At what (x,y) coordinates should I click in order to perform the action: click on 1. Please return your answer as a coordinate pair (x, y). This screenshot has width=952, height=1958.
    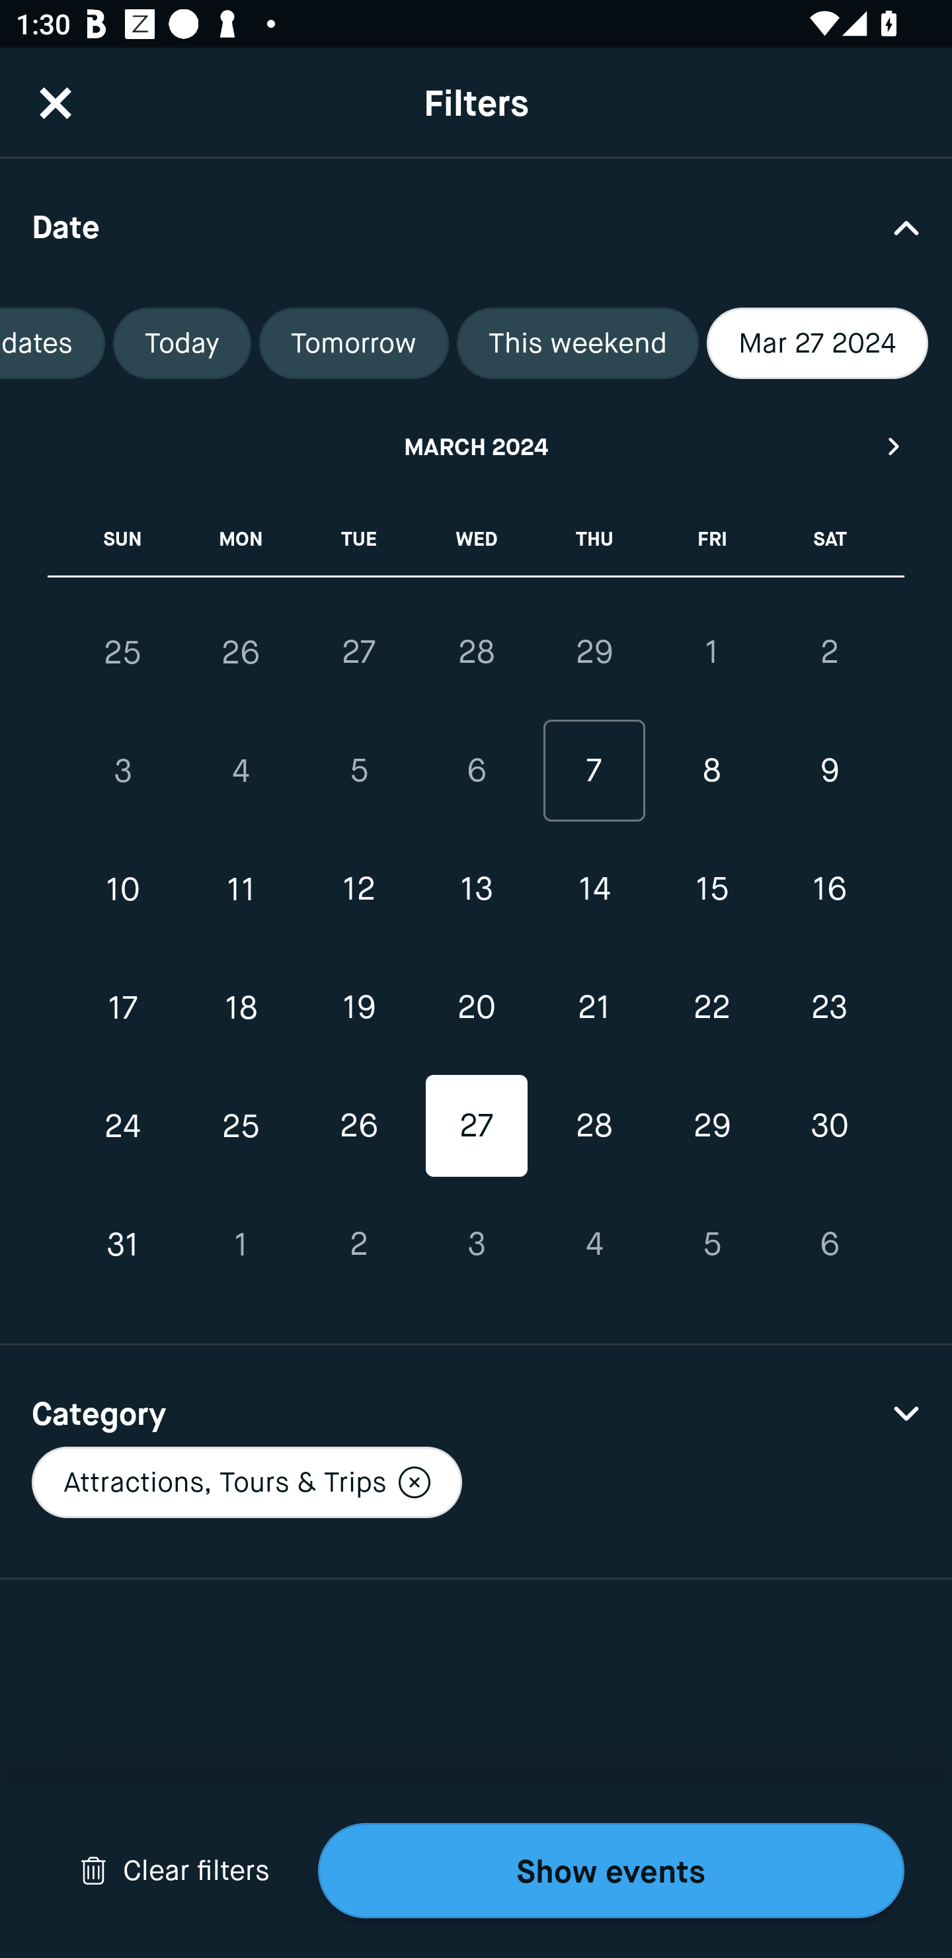
    Looking at the image, I should click on (241, 1244).